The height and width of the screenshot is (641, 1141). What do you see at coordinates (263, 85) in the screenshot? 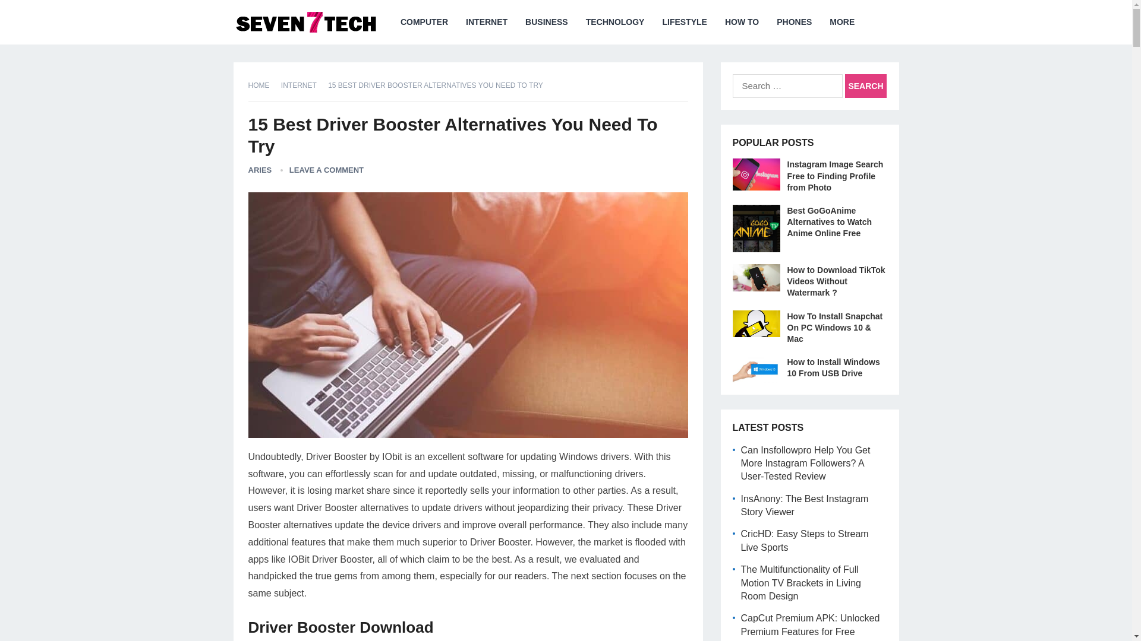
I see `HOME` at bounding box center [263, 85].